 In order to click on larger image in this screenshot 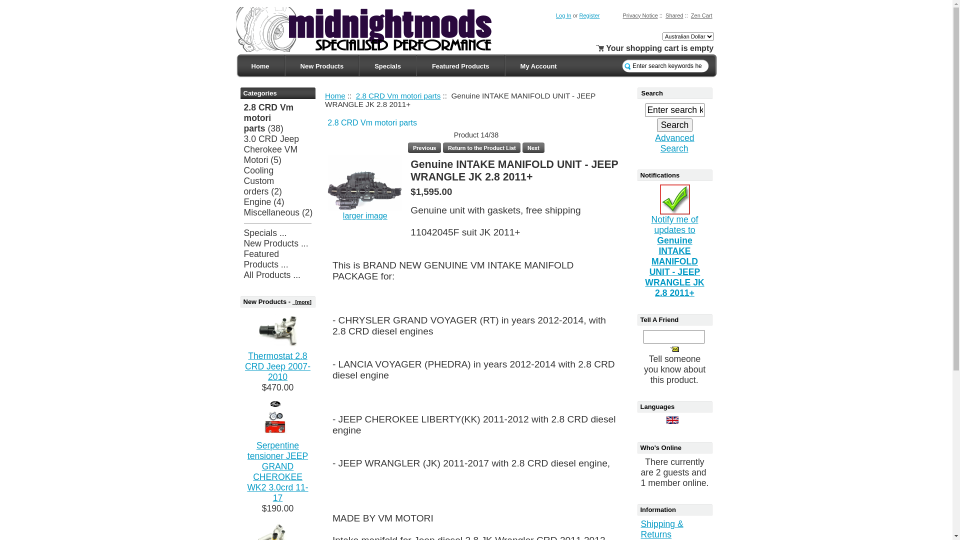, I will do `click(365, 216)`.